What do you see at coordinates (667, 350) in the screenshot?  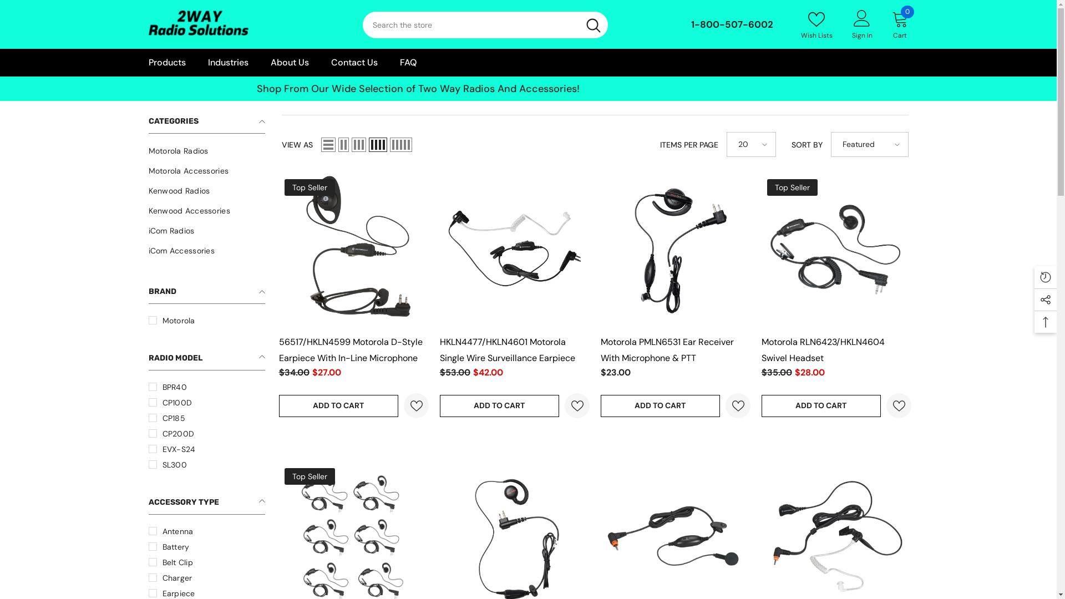 I see `Motorola PMLN6531 Ear Receiver With Microphone & PTT` at bounding box center [667, 350].